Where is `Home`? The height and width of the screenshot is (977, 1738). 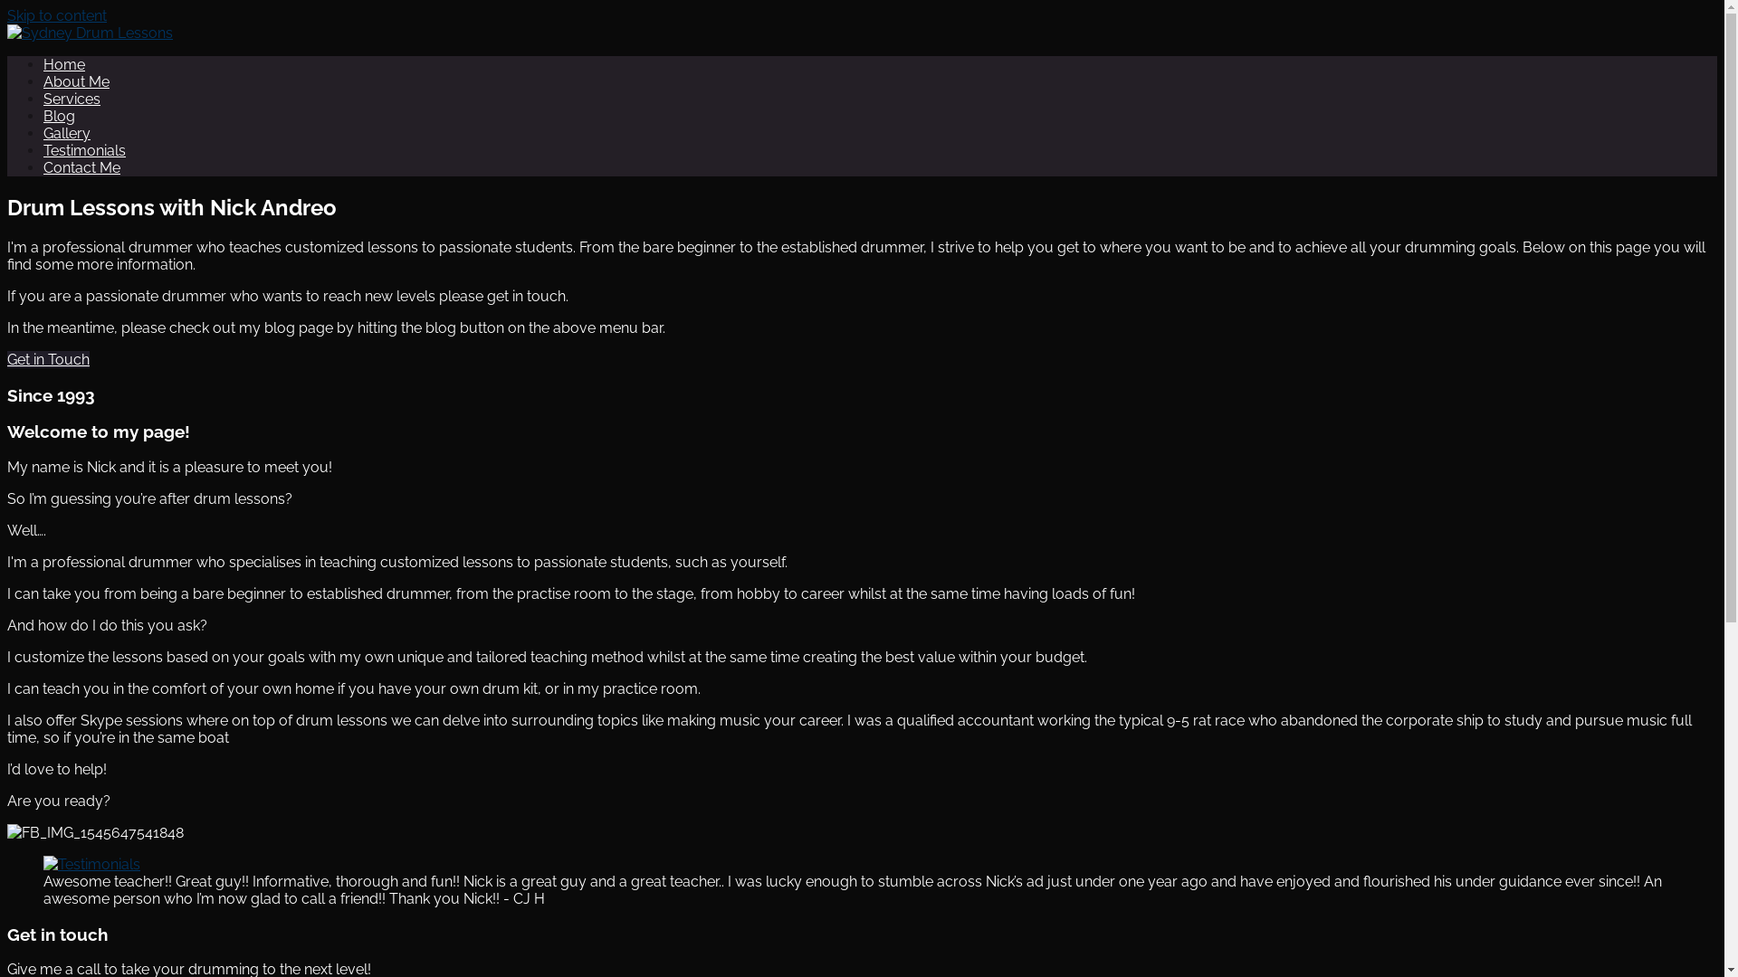
Home is located at coordinates (64, 65).